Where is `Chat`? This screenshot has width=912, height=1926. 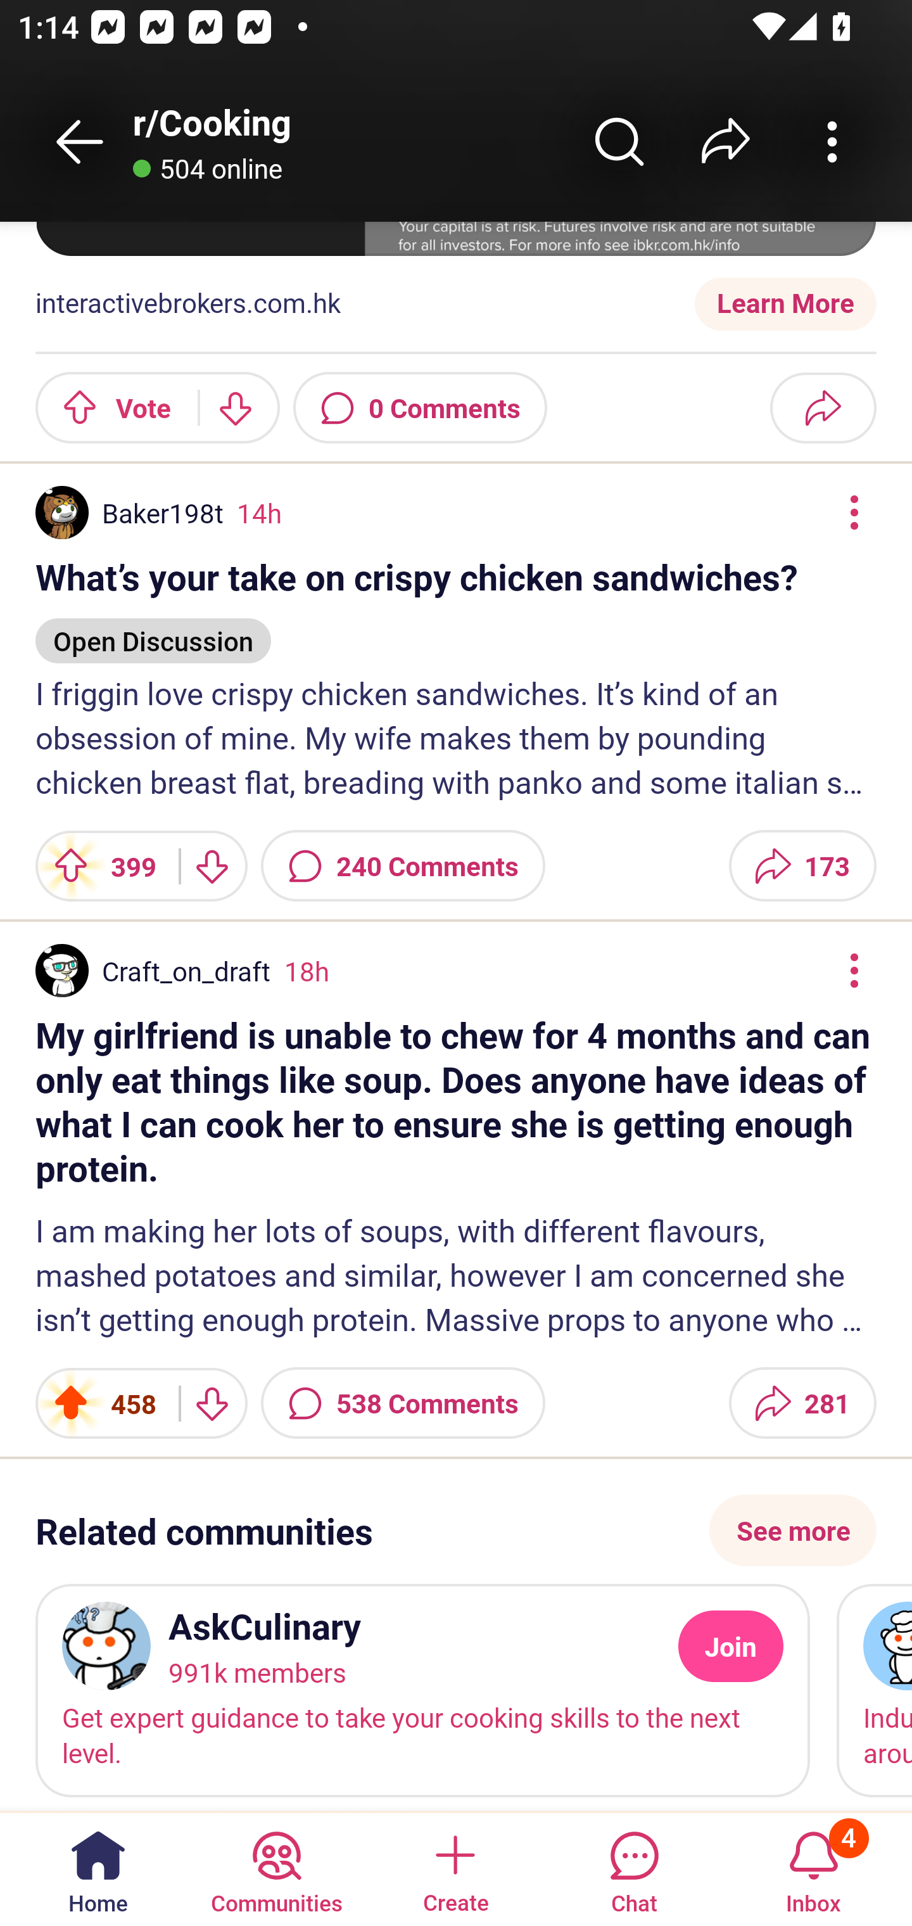
Chat is located at coordinates (634, 1868).